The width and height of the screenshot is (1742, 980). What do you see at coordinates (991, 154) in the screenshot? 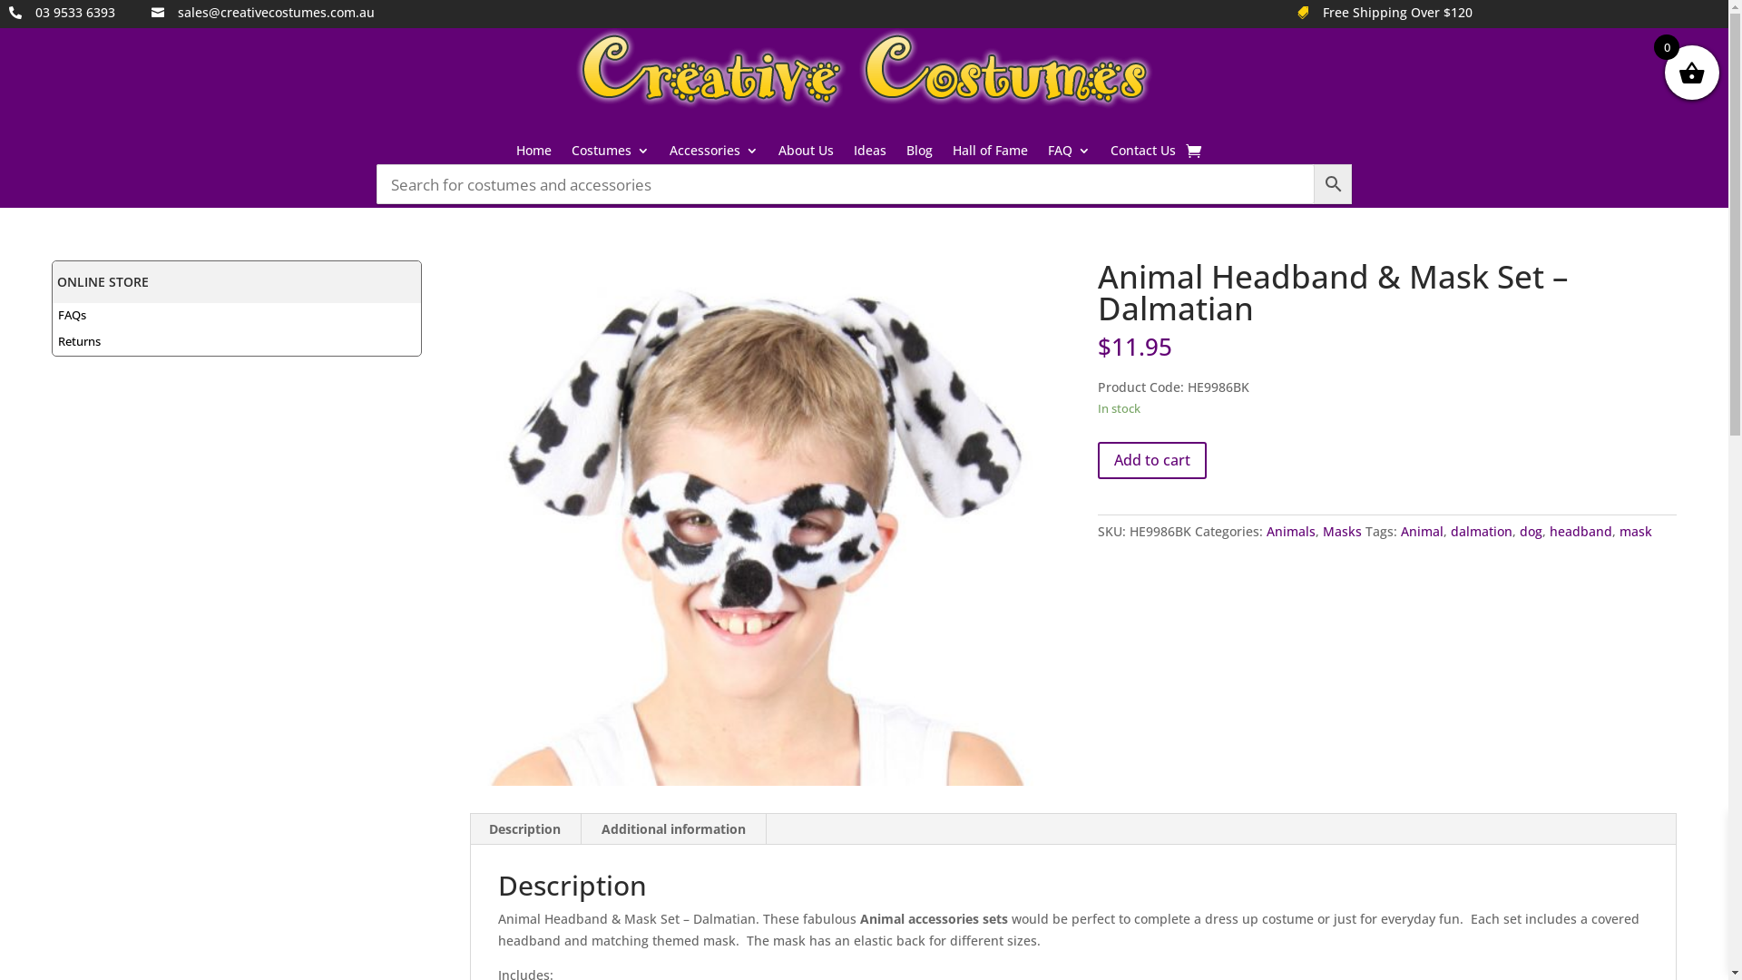
I see `Hall of Fame` at bounding box center [991, 154].